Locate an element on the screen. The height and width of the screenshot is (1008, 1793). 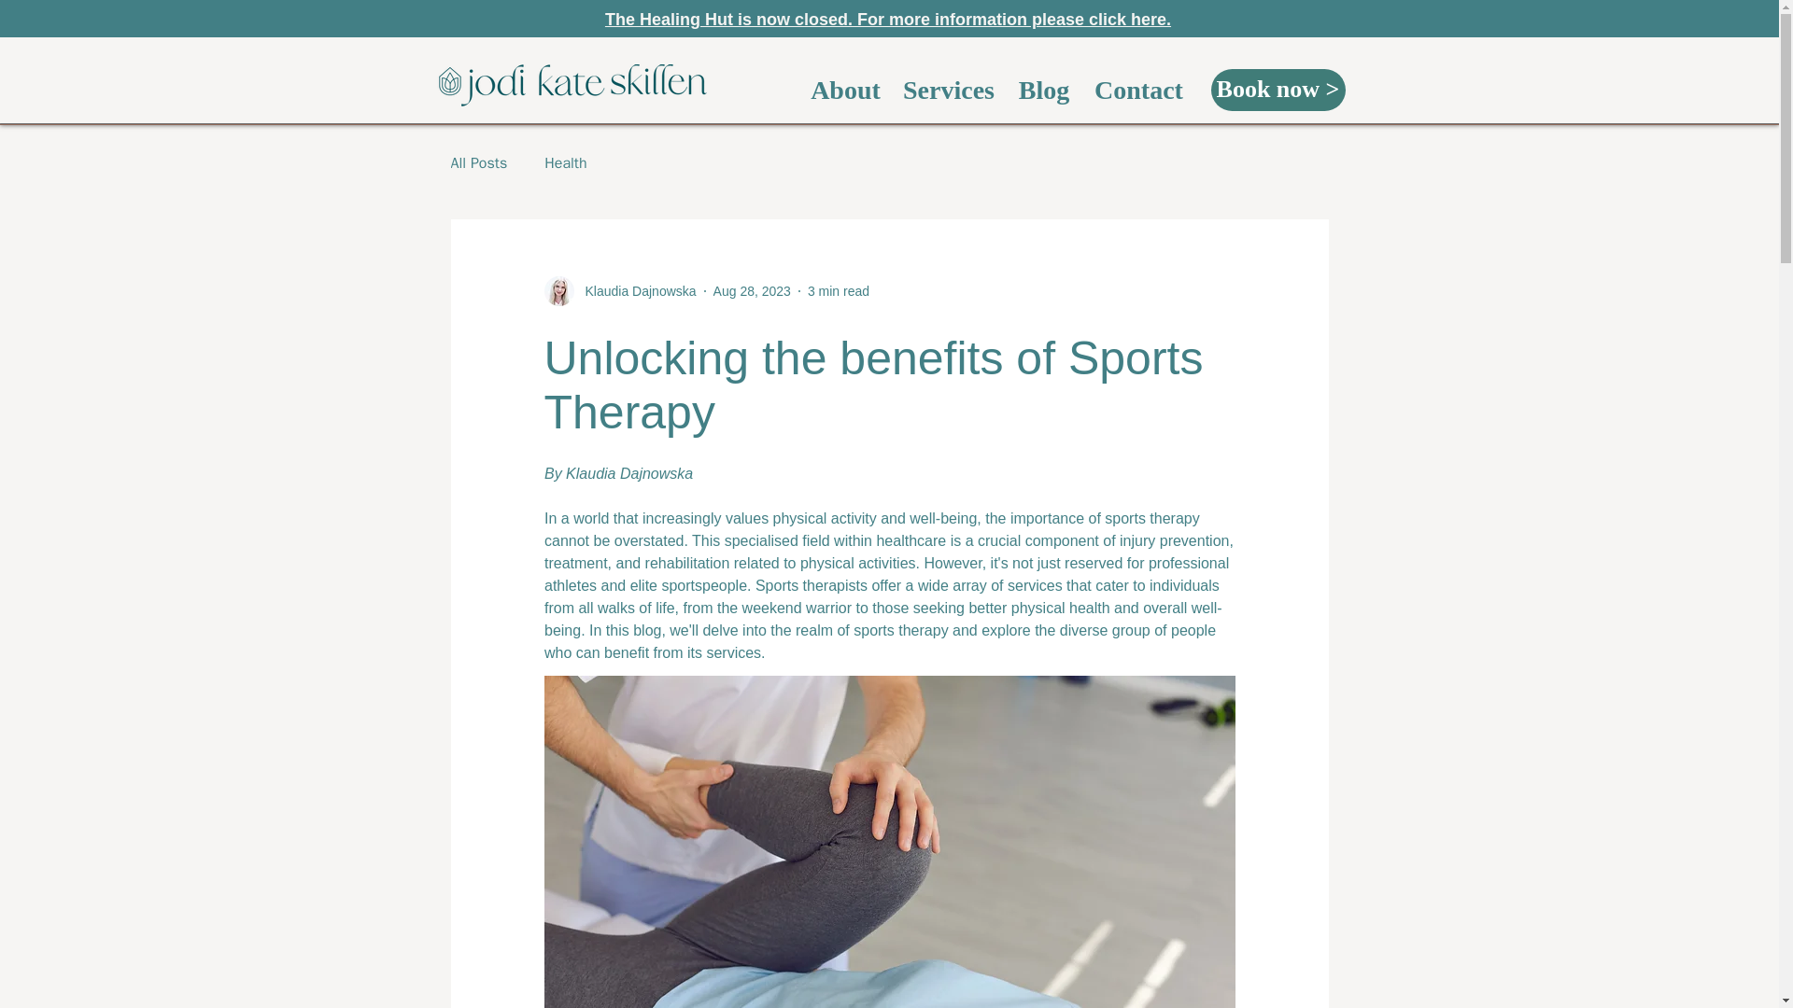
3 min read is located at coordinates (839, 290).